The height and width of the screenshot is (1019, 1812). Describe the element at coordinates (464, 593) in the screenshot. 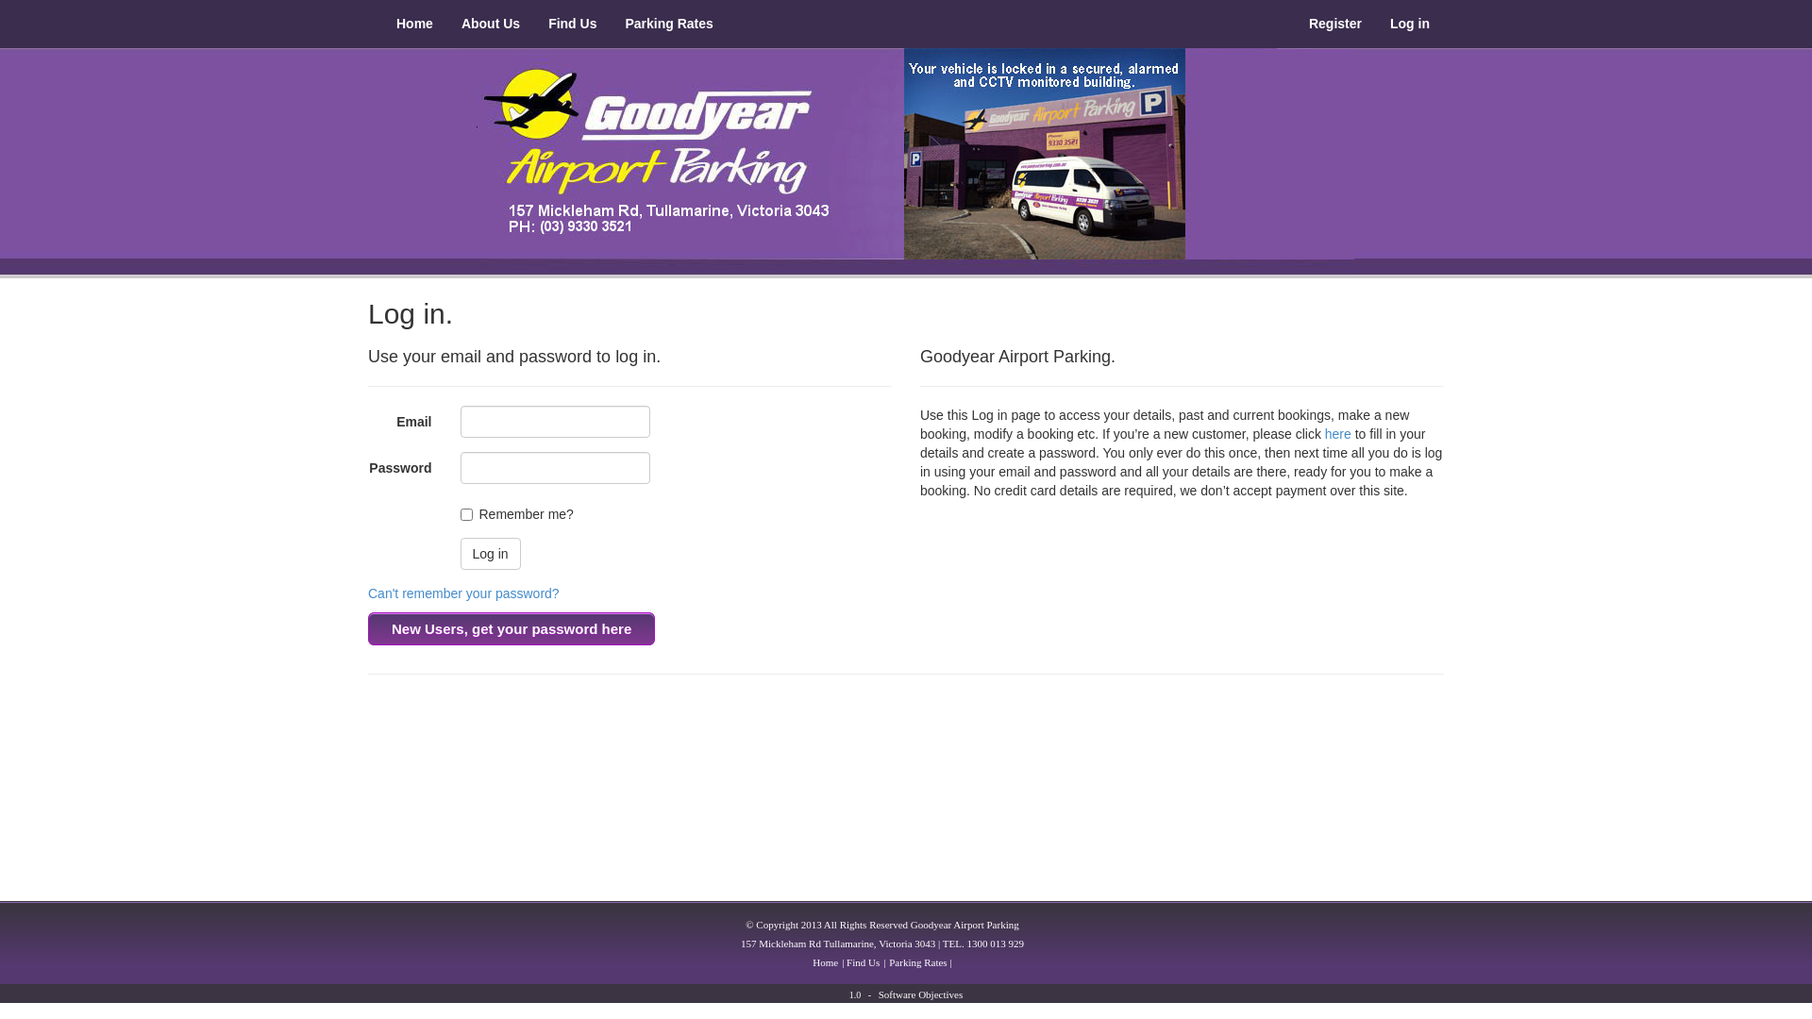

I see `Can't remember your password?` at that location.